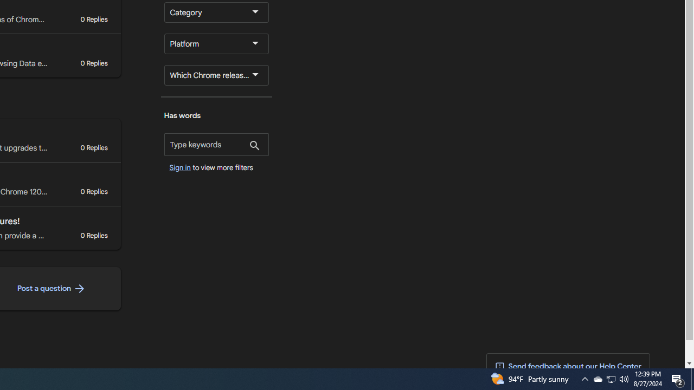  I want to click on Category, so click(216, 12).